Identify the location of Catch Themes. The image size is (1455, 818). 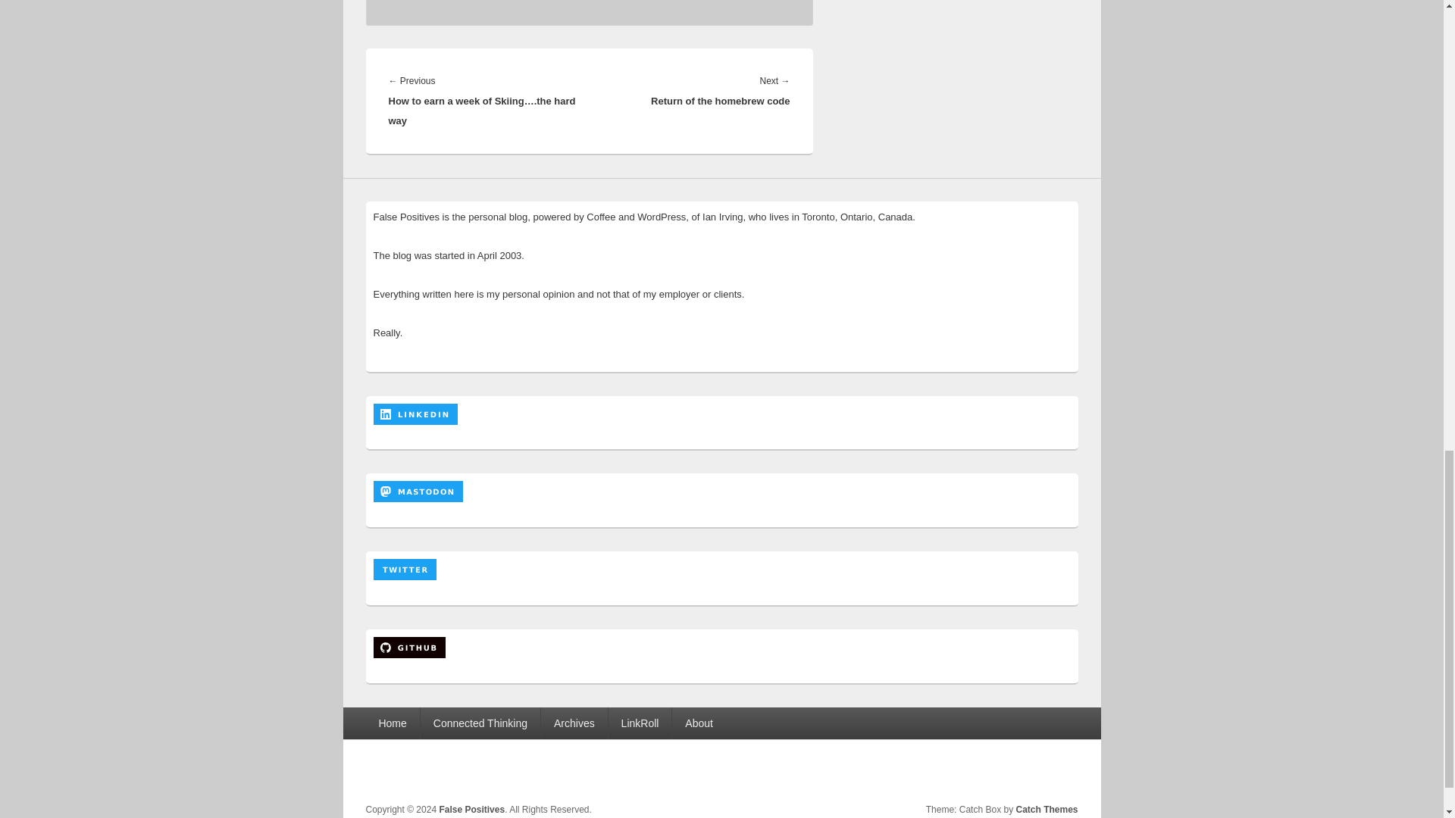
(1047, 809).